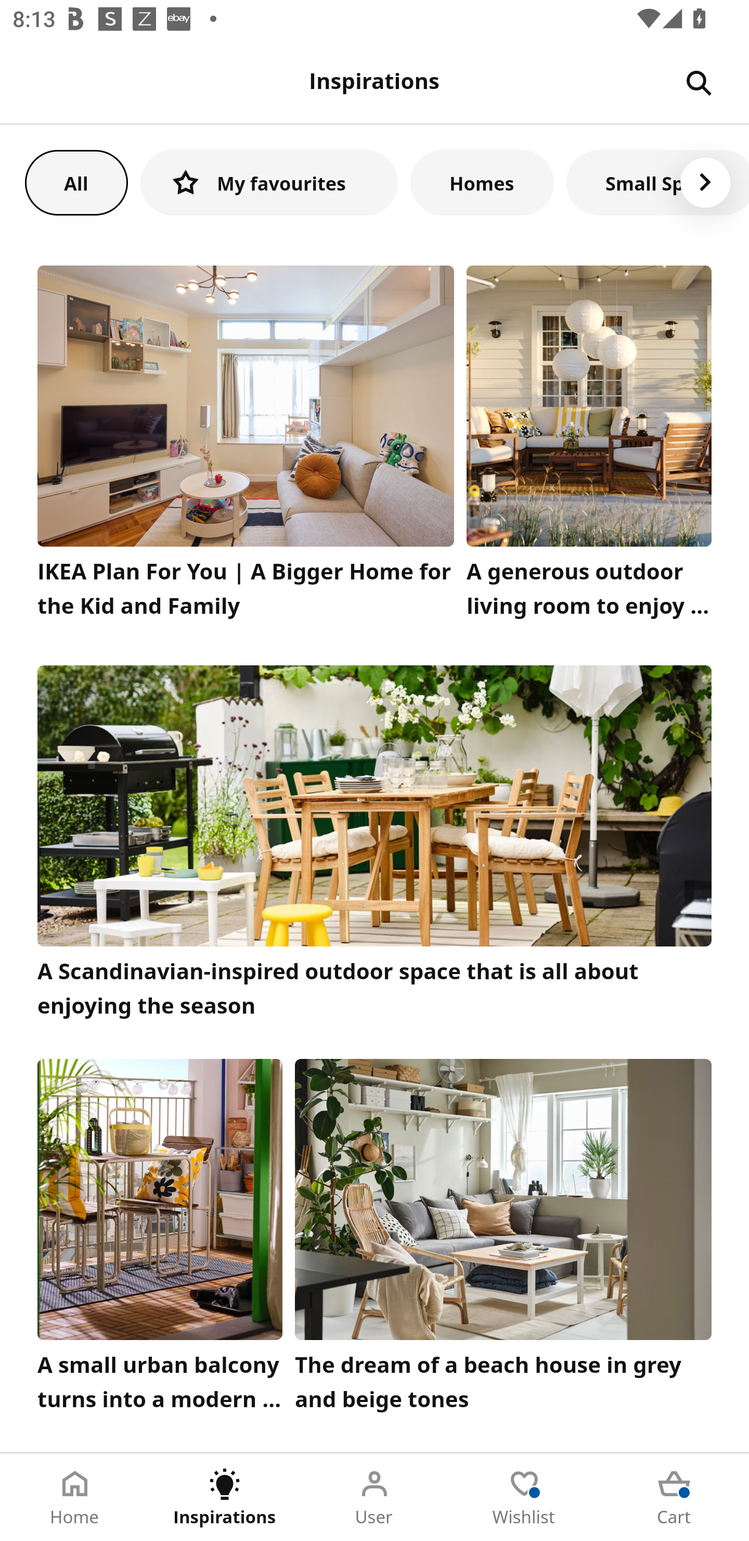  What do you see at coordinates (76, 182) in the screenshot?
I see `All` at bounding box center [76, 182].